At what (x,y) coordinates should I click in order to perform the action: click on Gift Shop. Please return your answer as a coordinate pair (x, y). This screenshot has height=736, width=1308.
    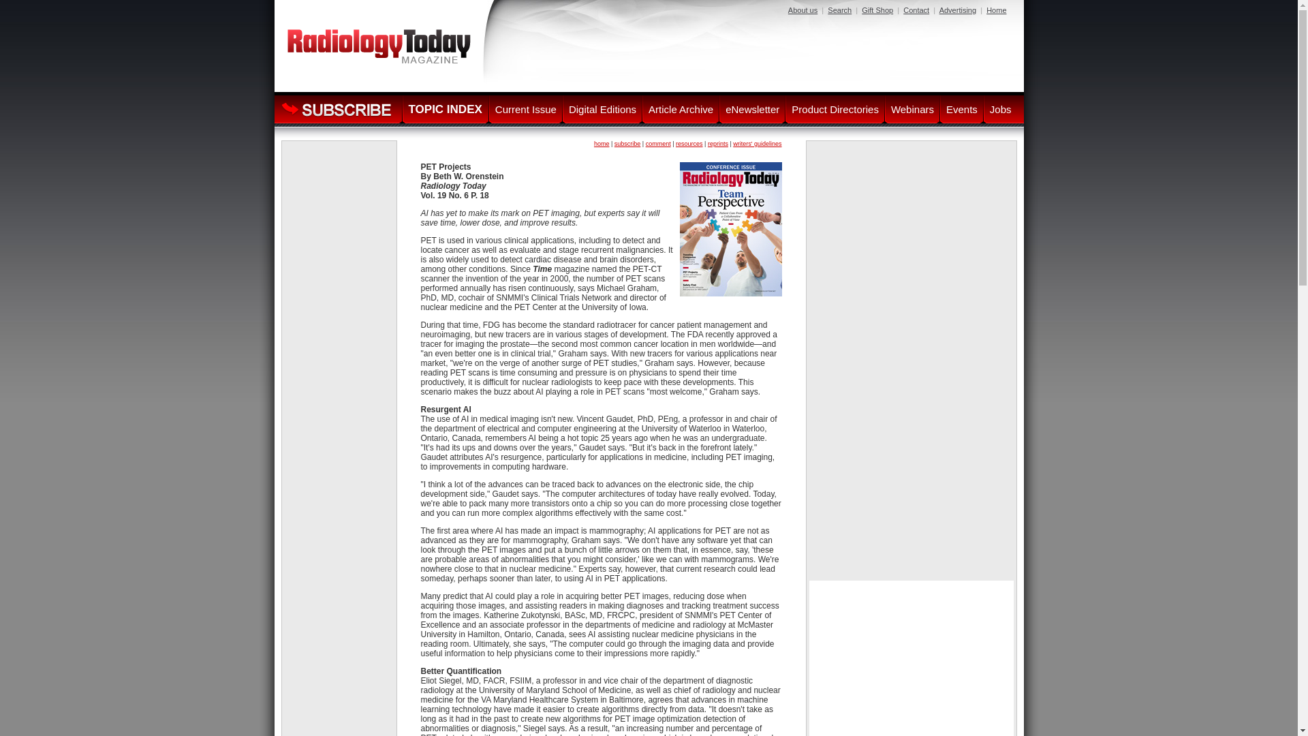
    Looking at the image, I should click on (877, 10).